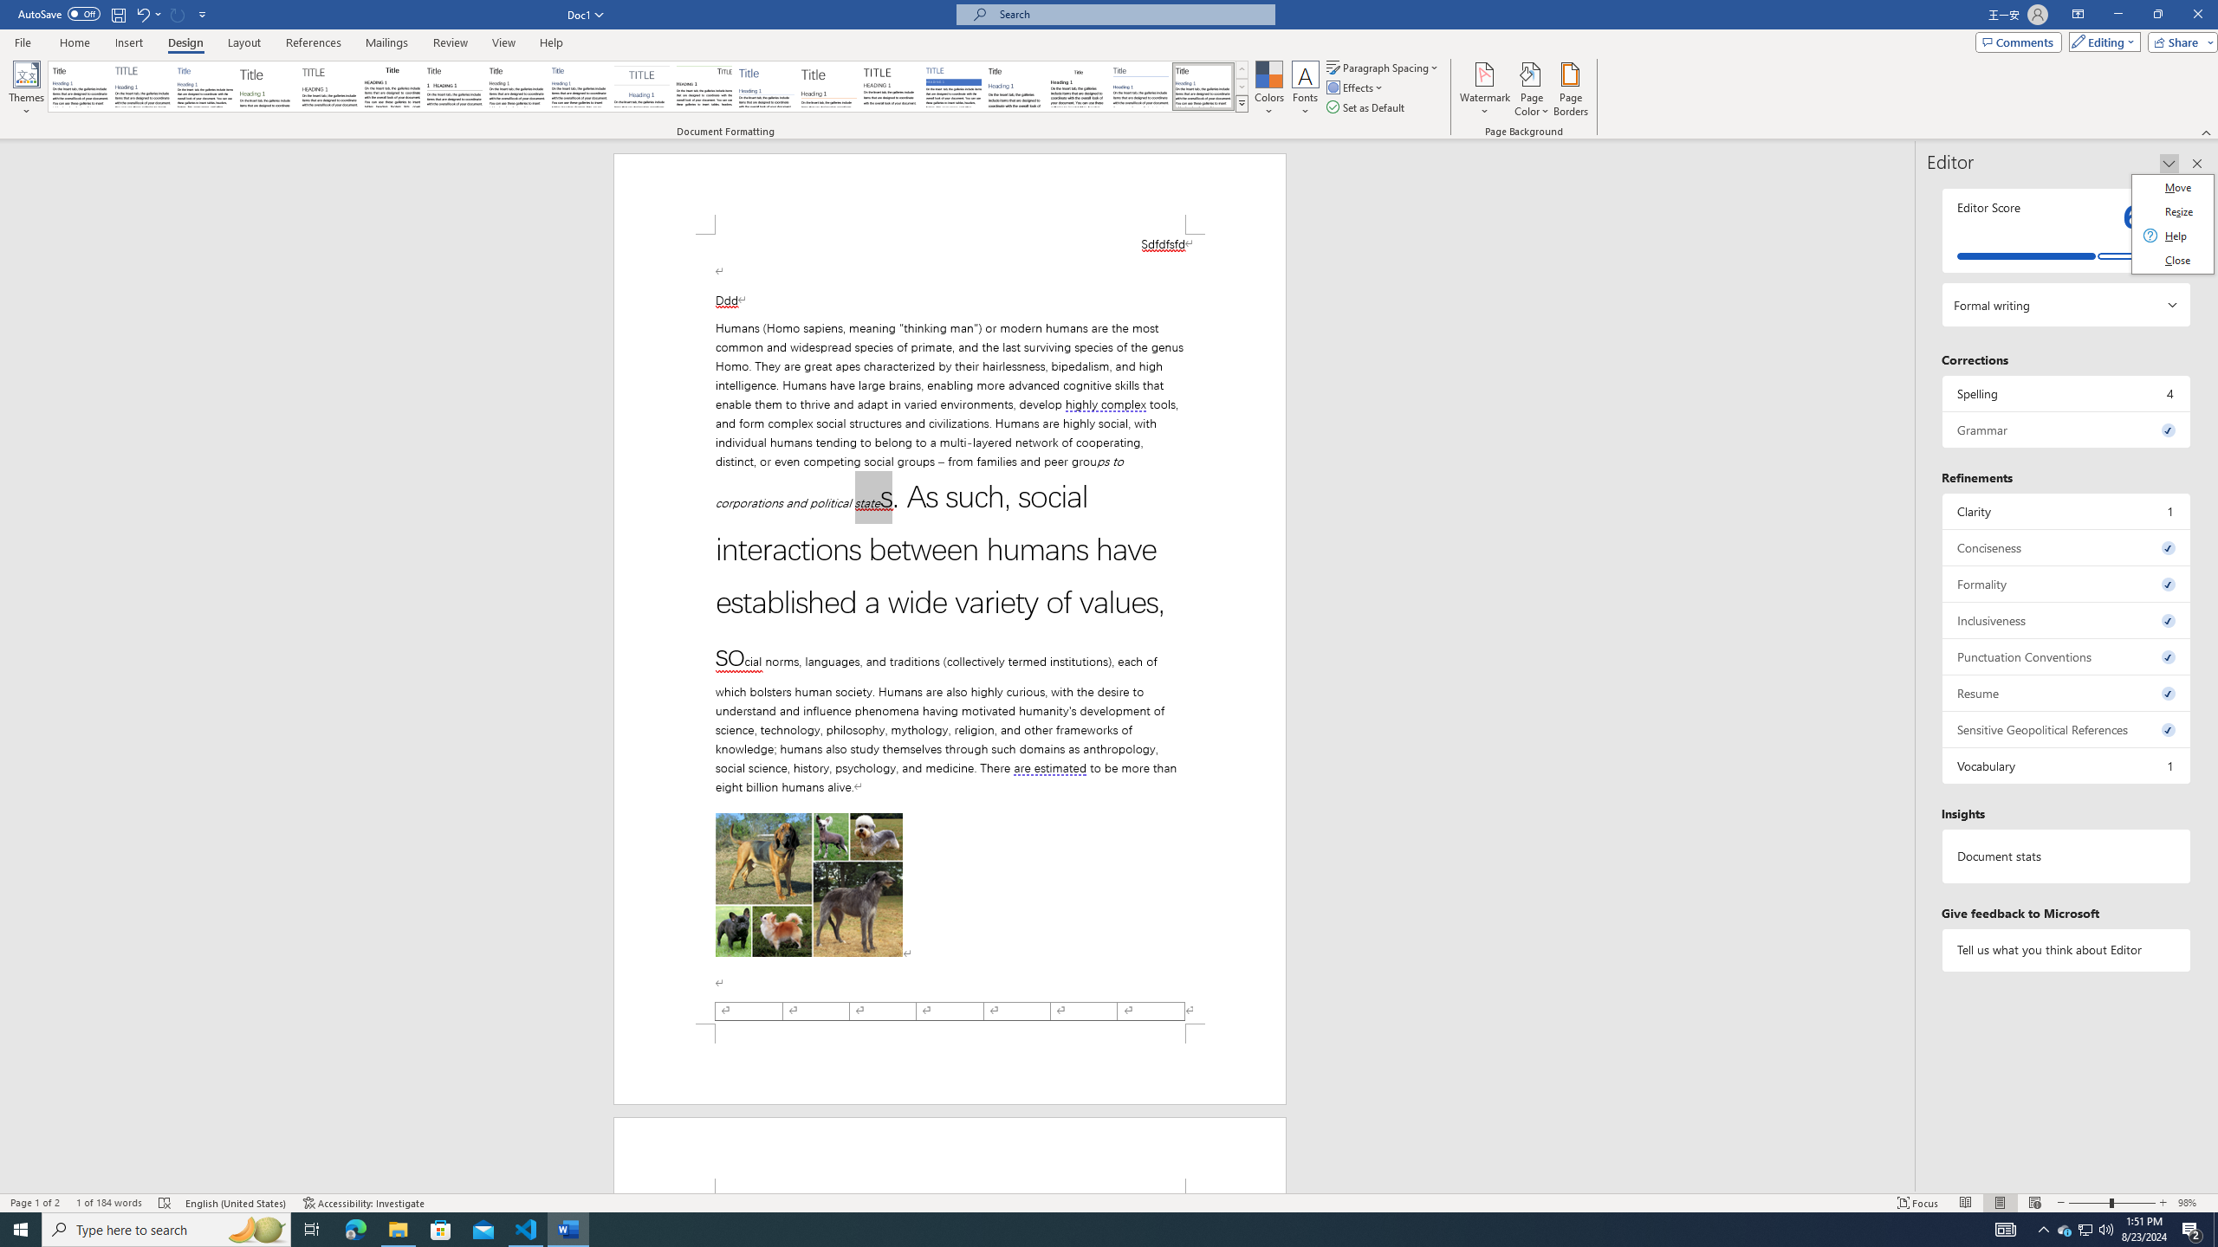  I want to click on Page 1 content, so click(950, 629).